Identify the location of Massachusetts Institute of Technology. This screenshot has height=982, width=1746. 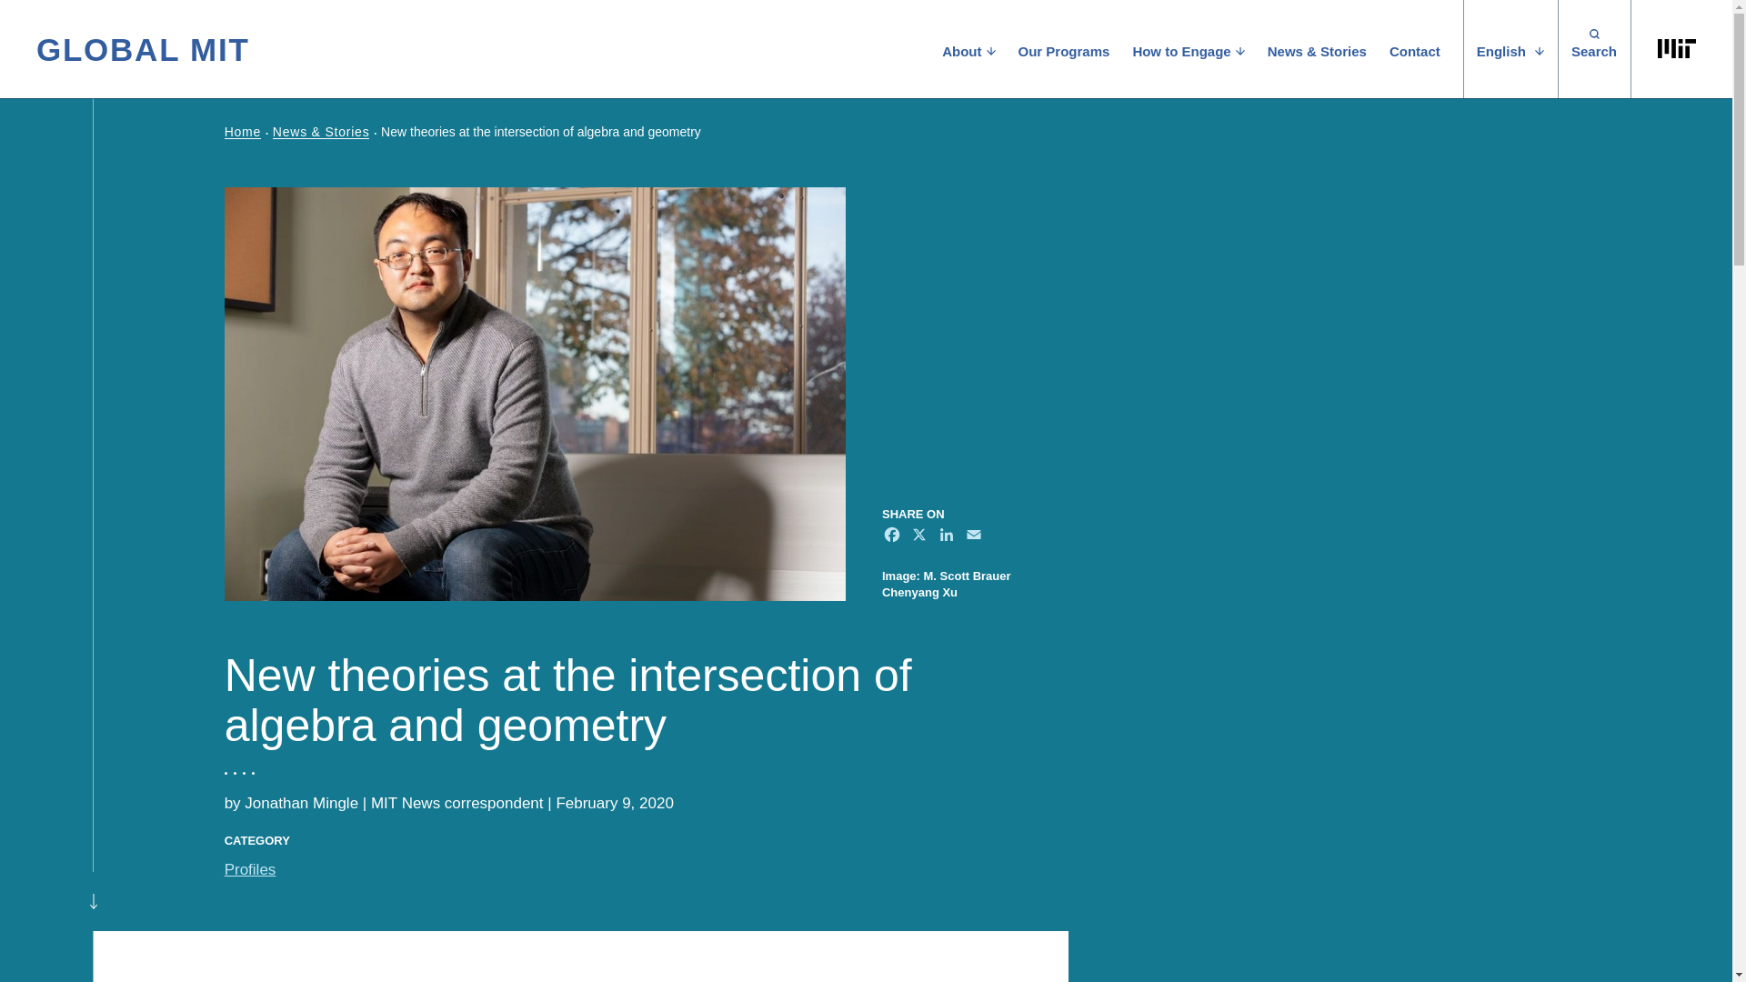
(1676, 49).